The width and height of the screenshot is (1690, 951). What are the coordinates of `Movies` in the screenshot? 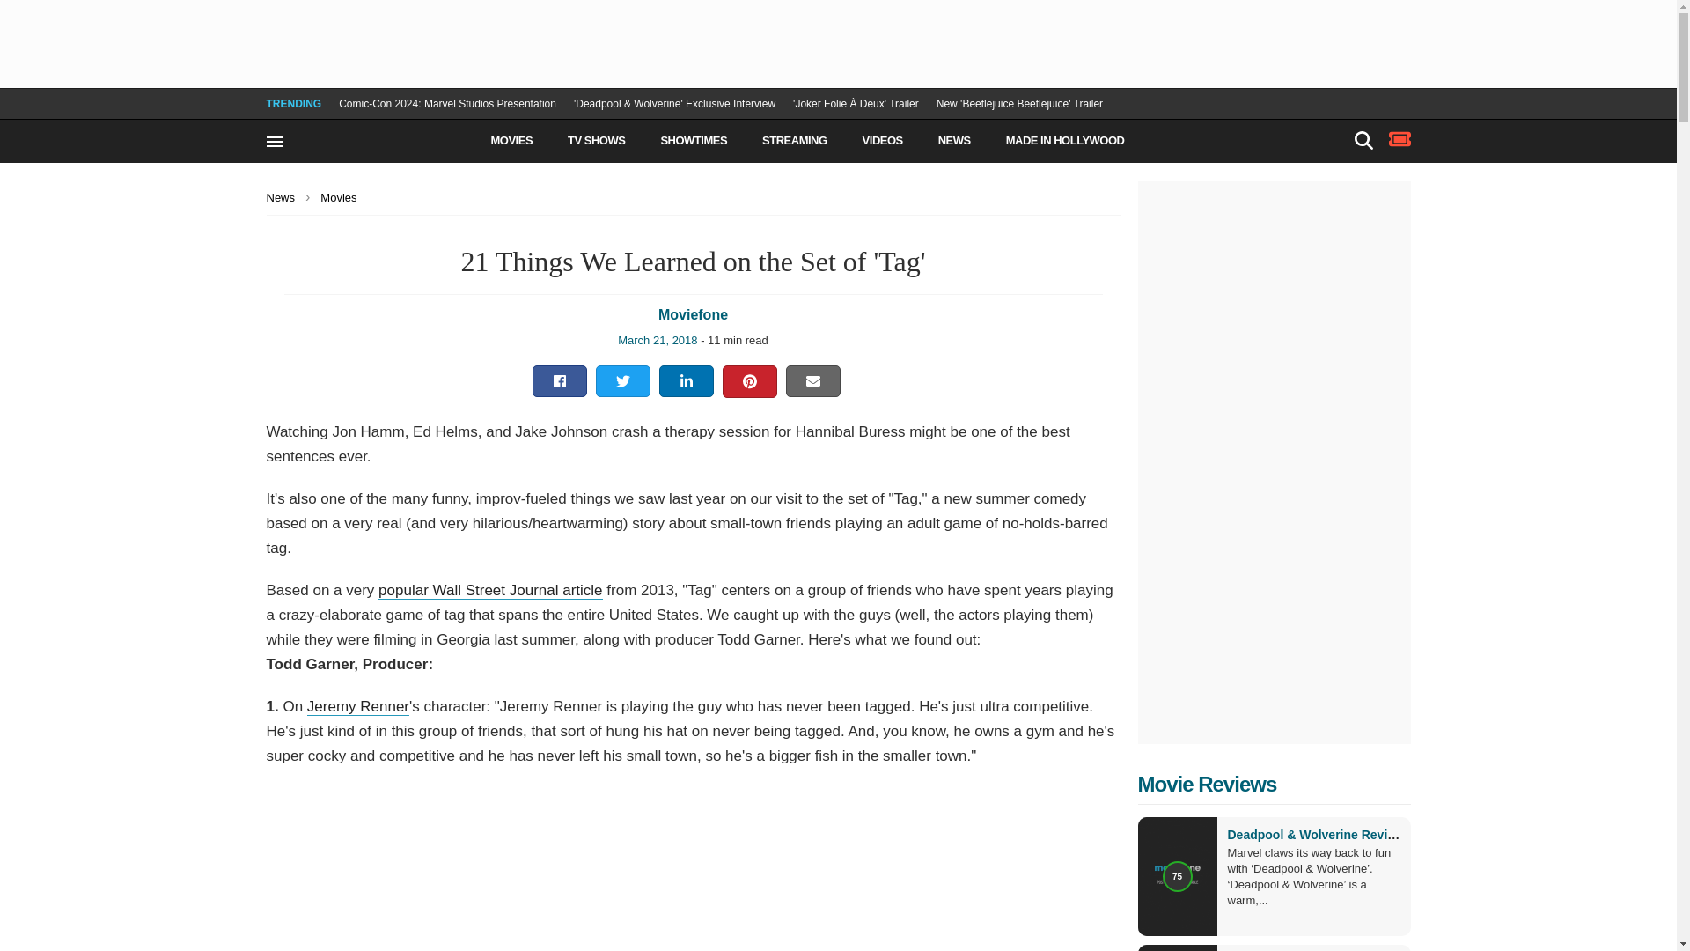 It's located at (343, 197).